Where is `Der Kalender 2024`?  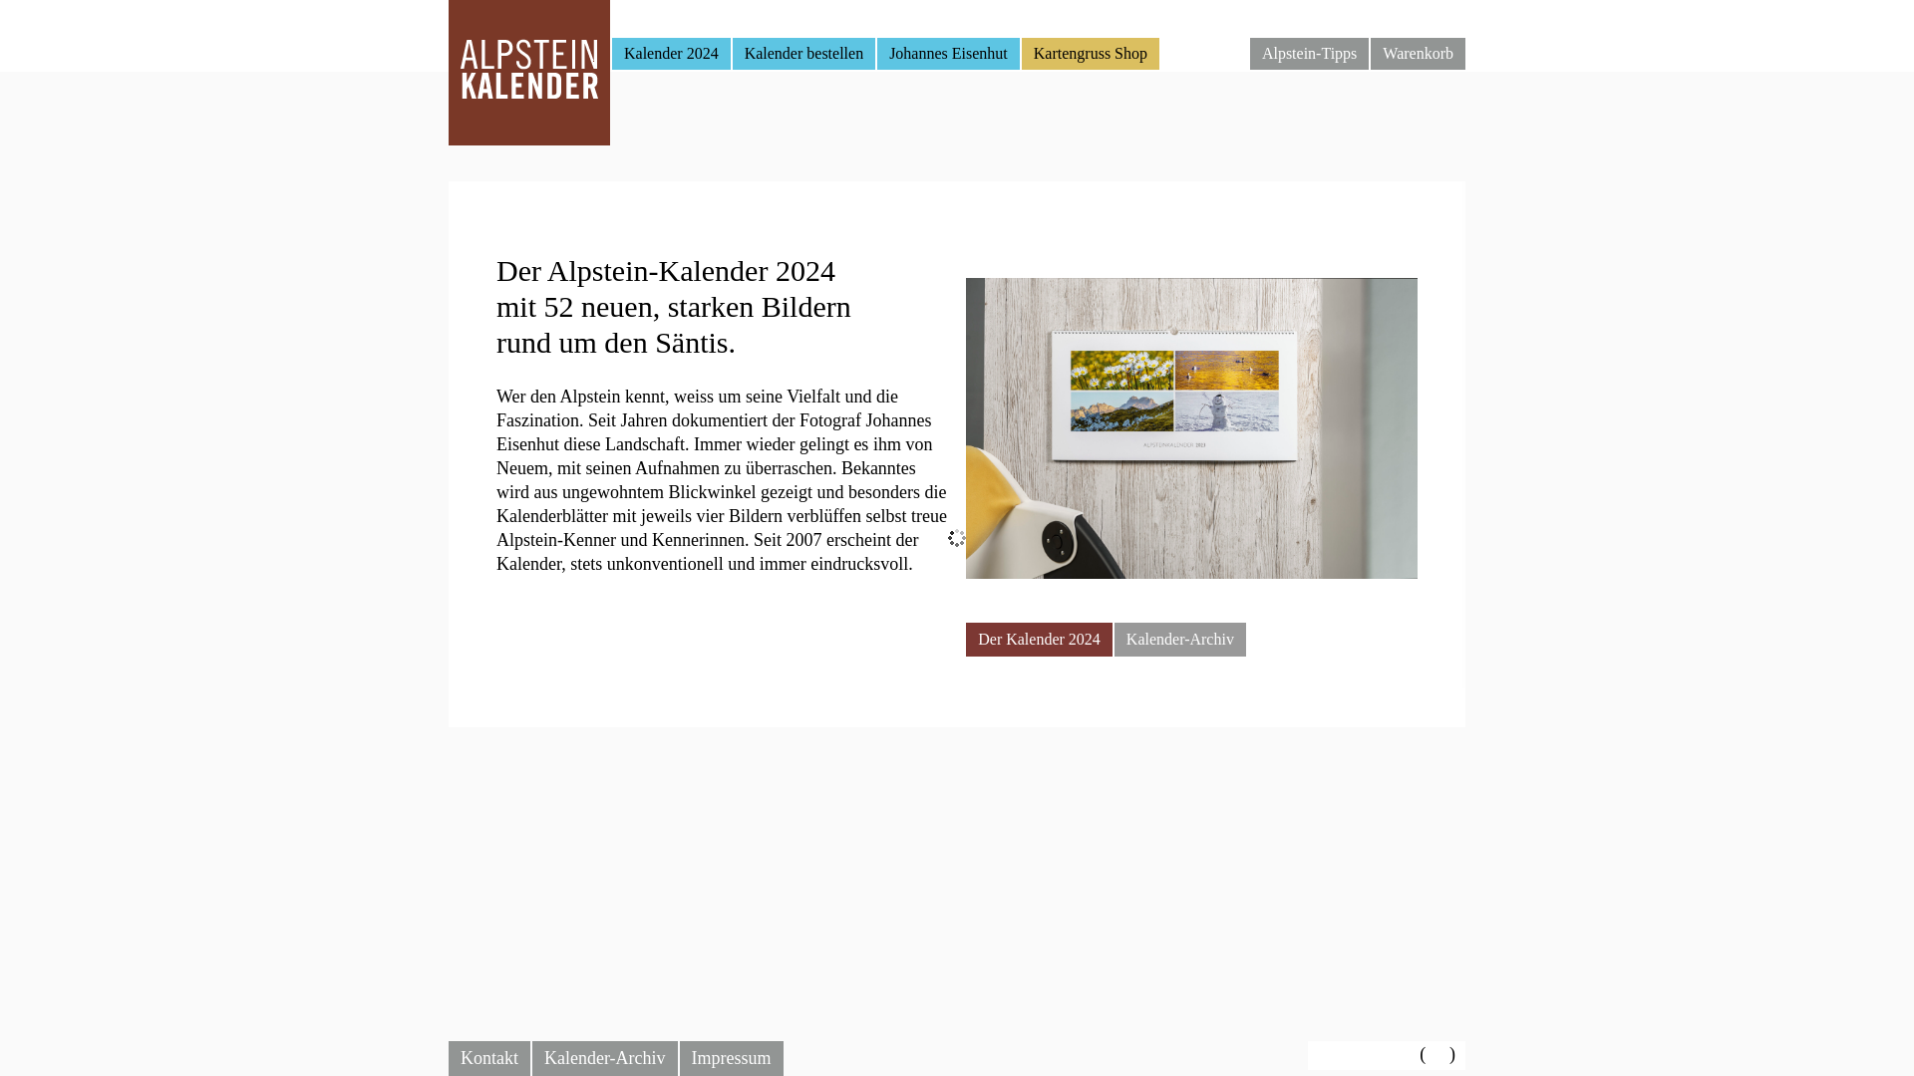
Der Kalender 2024 is located at coordinates (1039, 640).